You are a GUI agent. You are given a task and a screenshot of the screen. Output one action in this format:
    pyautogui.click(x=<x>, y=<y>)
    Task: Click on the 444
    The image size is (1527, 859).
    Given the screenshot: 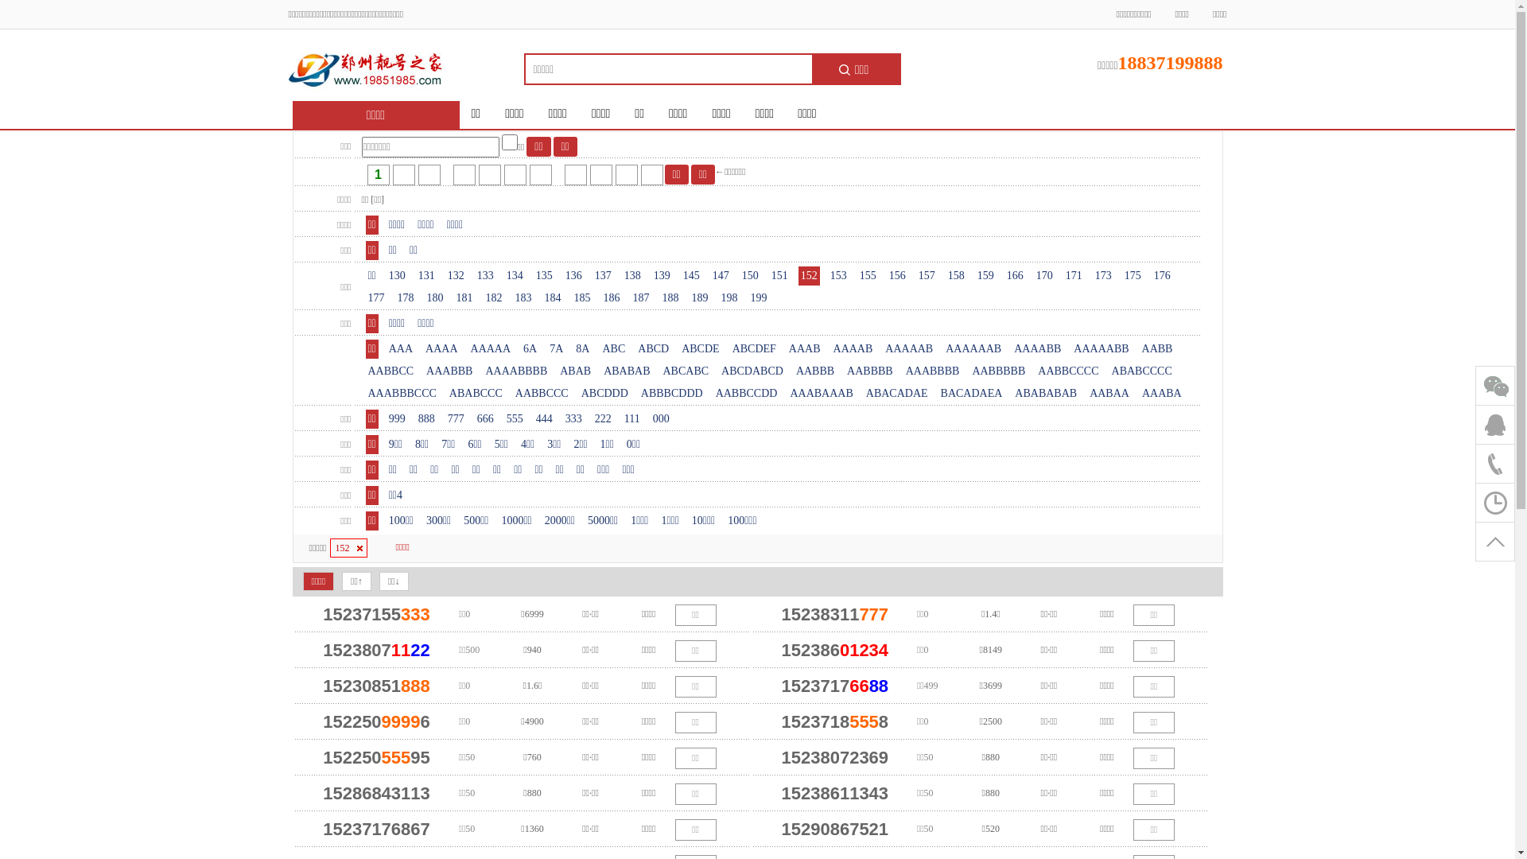 What is the action you would take?
    pyautogui.click(x=544, y=419)
    